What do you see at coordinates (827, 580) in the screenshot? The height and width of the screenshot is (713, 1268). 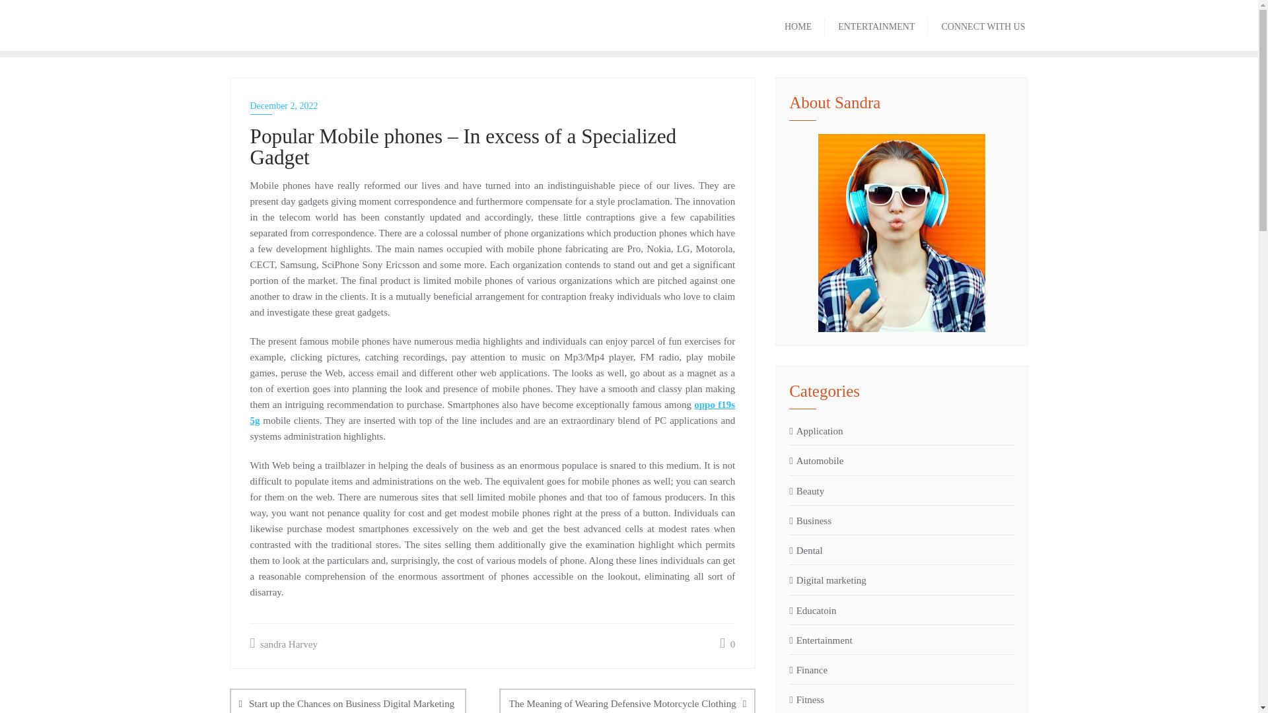 I see `Digital marketing` at bounding box center [827, 580].